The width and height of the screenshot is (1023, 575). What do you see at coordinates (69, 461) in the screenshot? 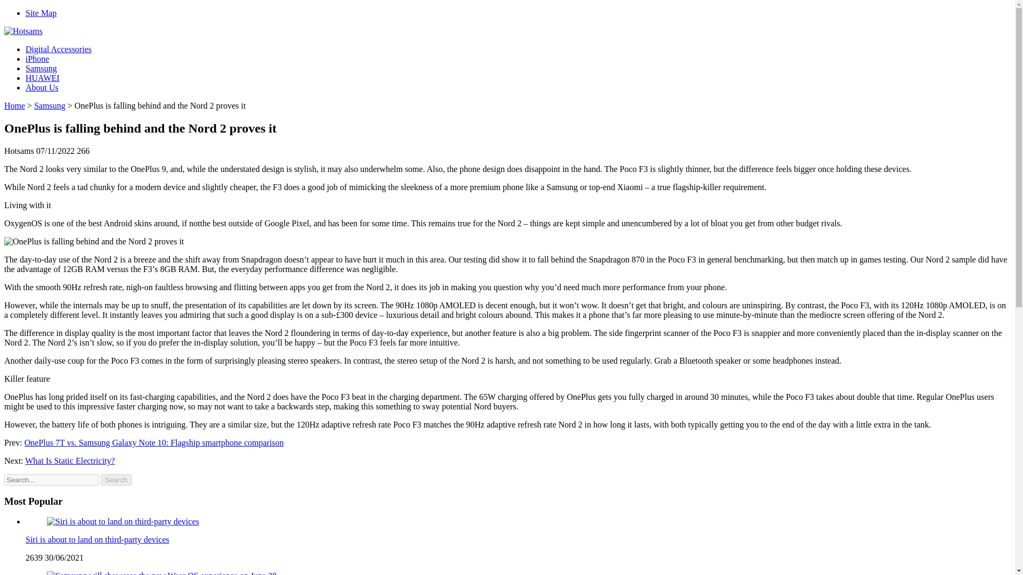
I see `What Is Static Electricity?` at bounding box center [69, 461].